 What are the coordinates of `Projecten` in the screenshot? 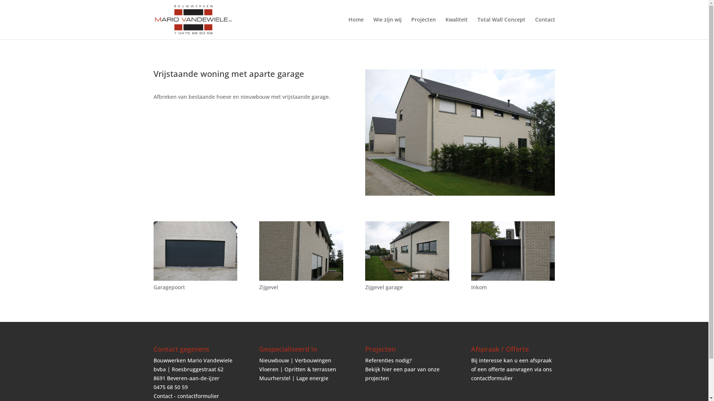 It's located at (424, 28).